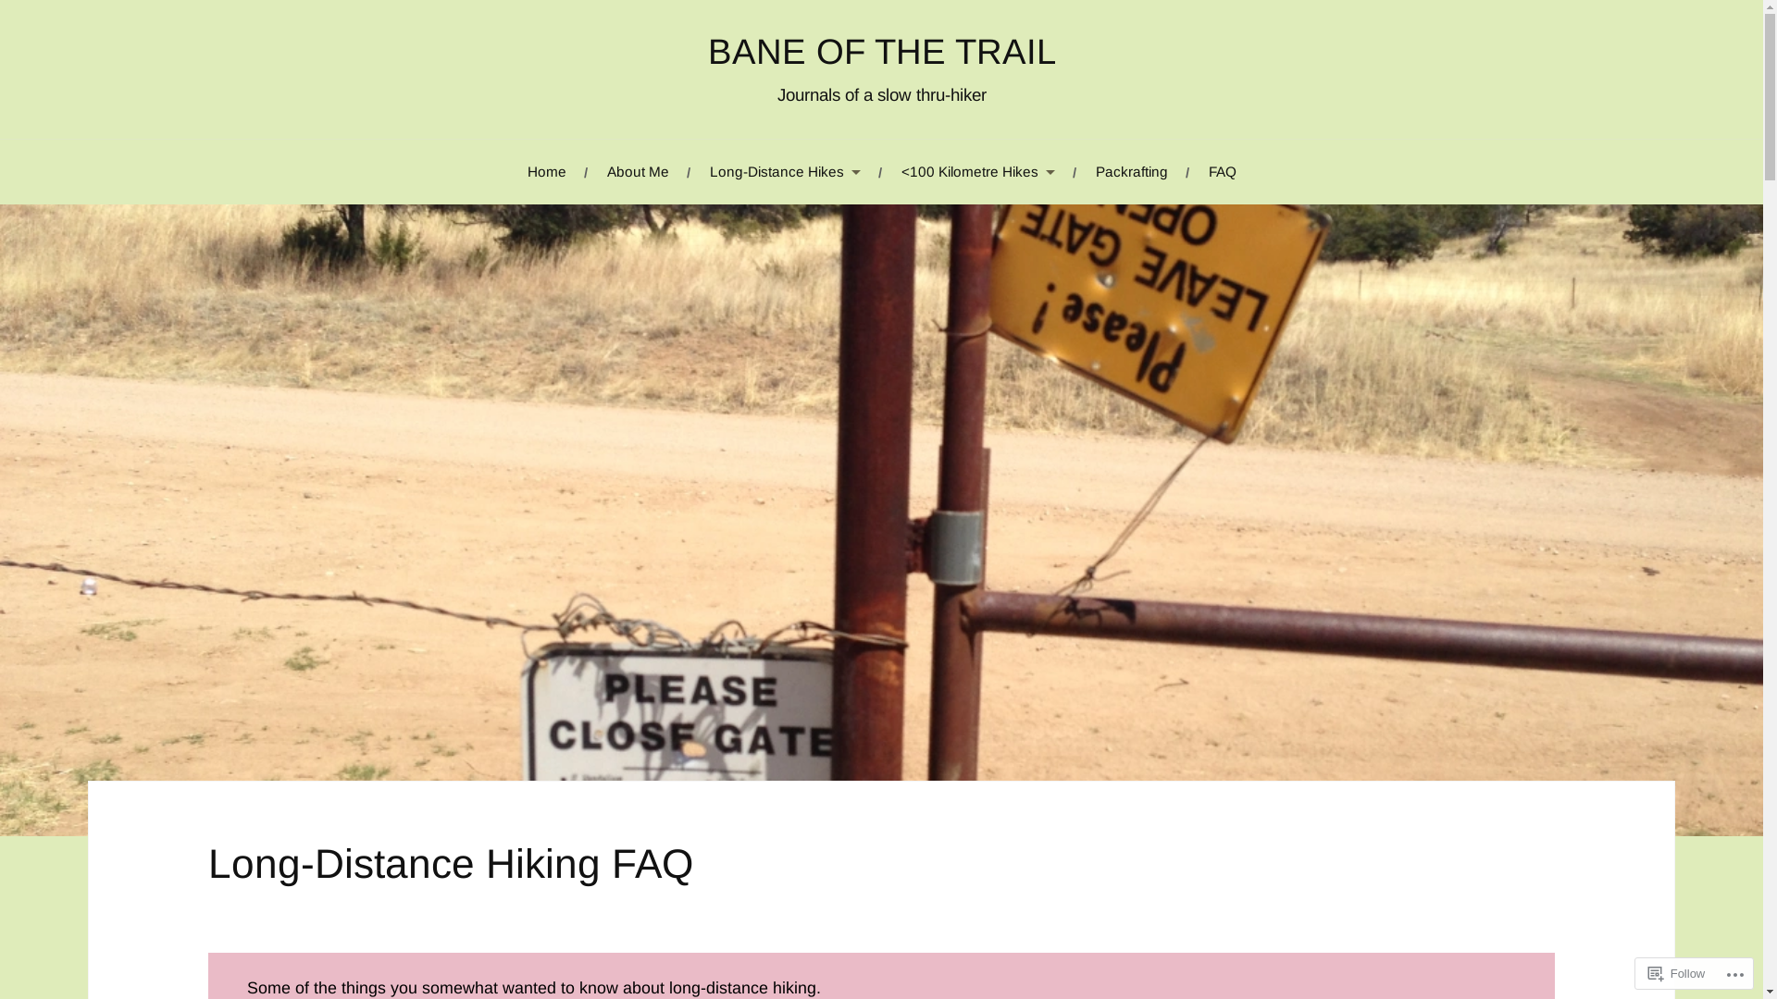 The image size is (1777, 999). I want to click on Packrafting, so click(1132, 172).